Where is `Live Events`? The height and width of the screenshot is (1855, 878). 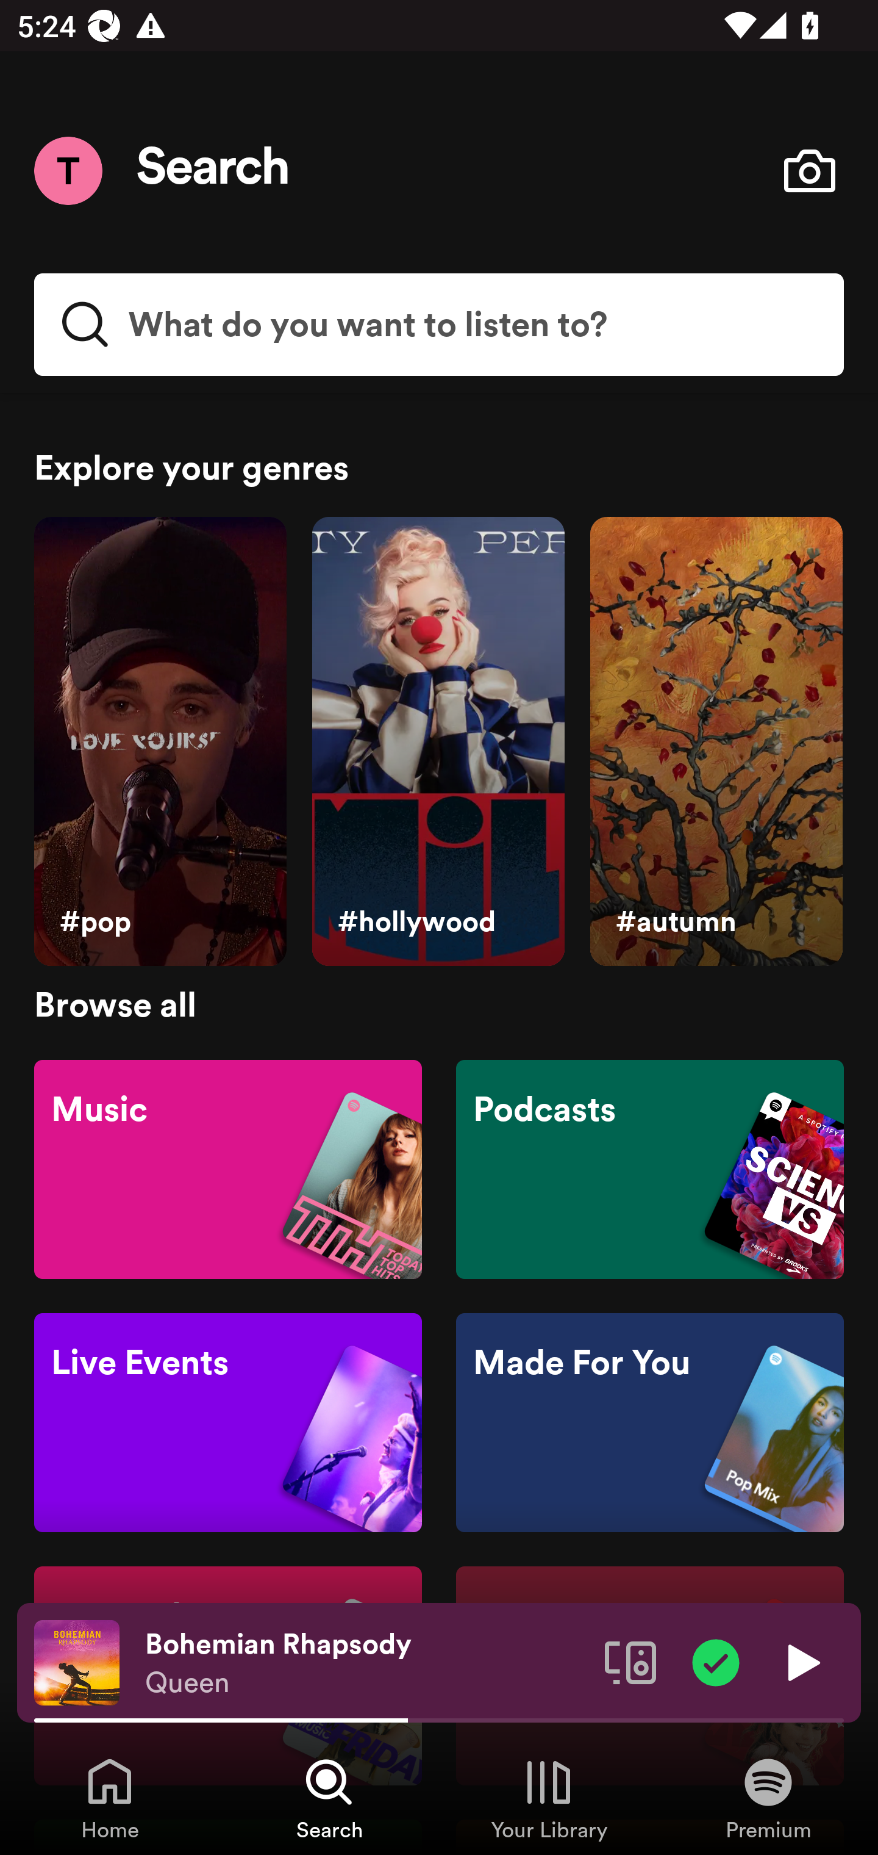
Live Events is located at coordinates (228, 1423).